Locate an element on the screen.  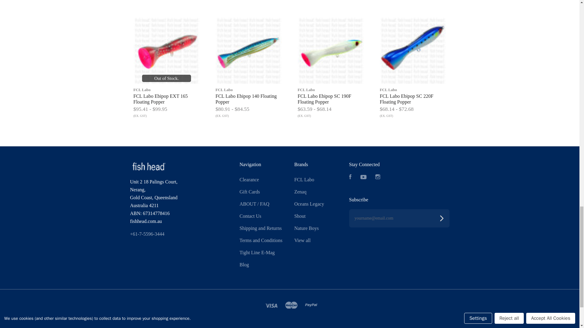
youtube is located at coordinates (363, 177).